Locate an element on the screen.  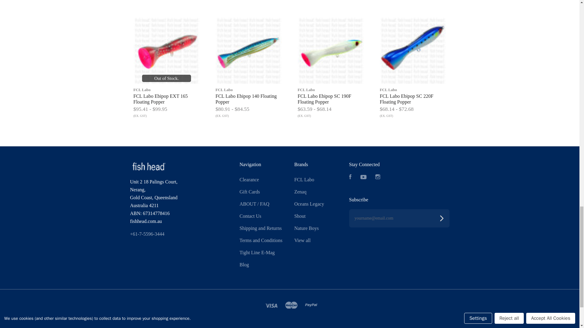
youtube is located at coordinates (363, 177).